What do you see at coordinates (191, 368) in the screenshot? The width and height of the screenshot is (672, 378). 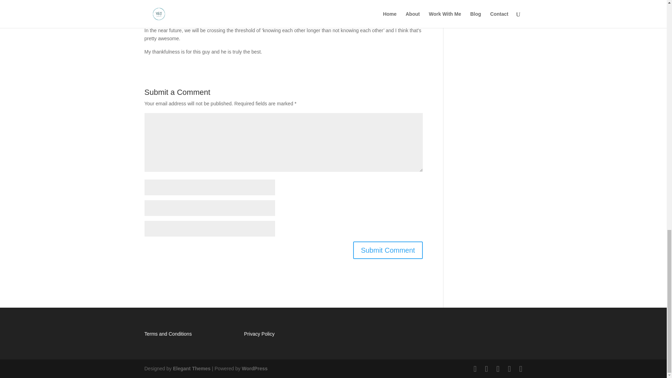 I see `Elegant Themes` at bounding box center [191, 368].